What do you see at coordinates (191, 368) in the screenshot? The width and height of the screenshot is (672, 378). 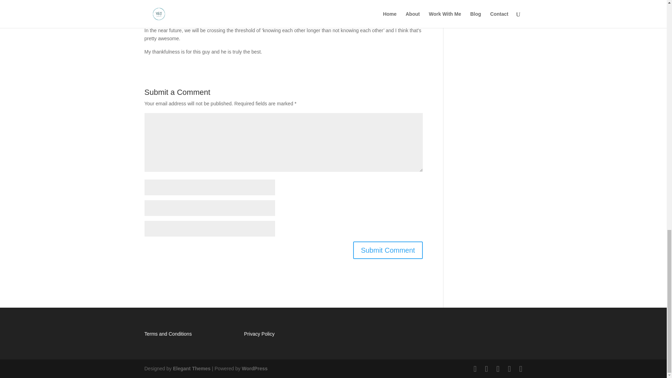 I see `Elegant Themes` at bounding box center [191, 368].